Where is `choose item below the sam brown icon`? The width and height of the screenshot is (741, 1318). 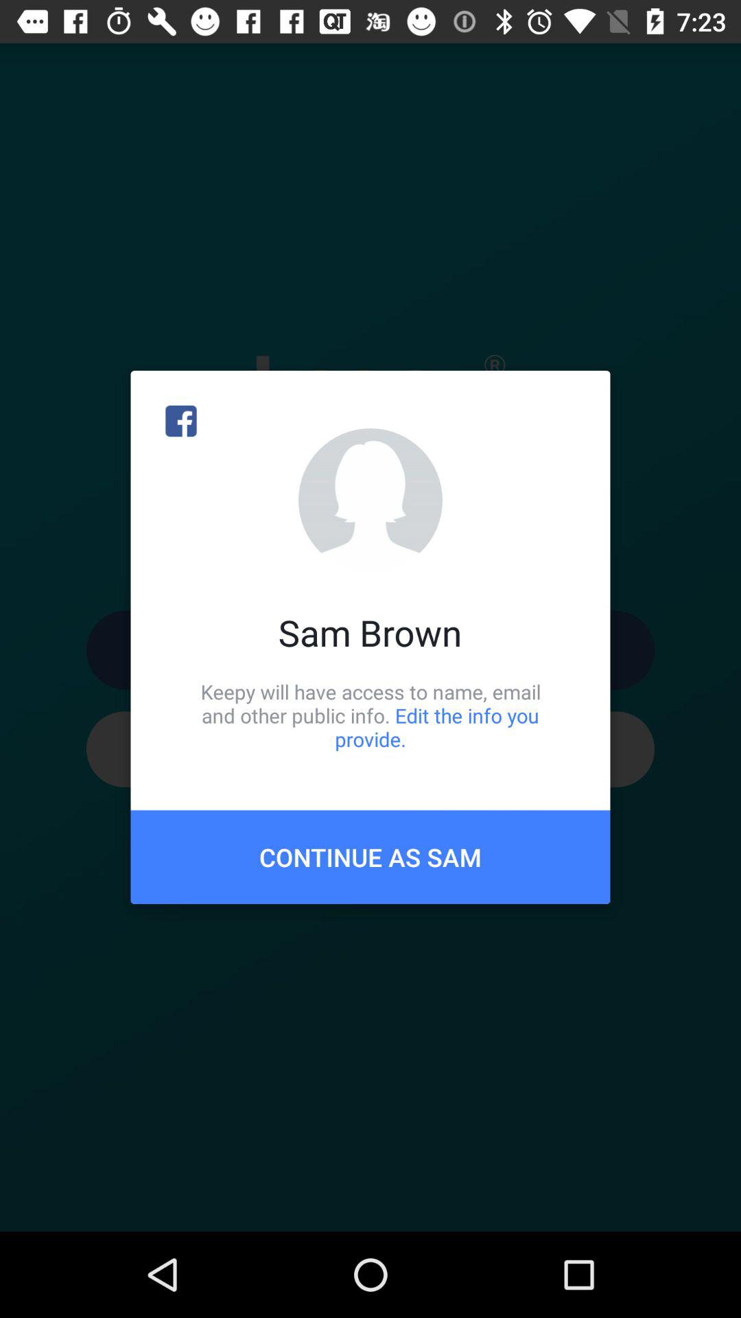
choose item below the sam brown icon is located at coordinates (370, 715).